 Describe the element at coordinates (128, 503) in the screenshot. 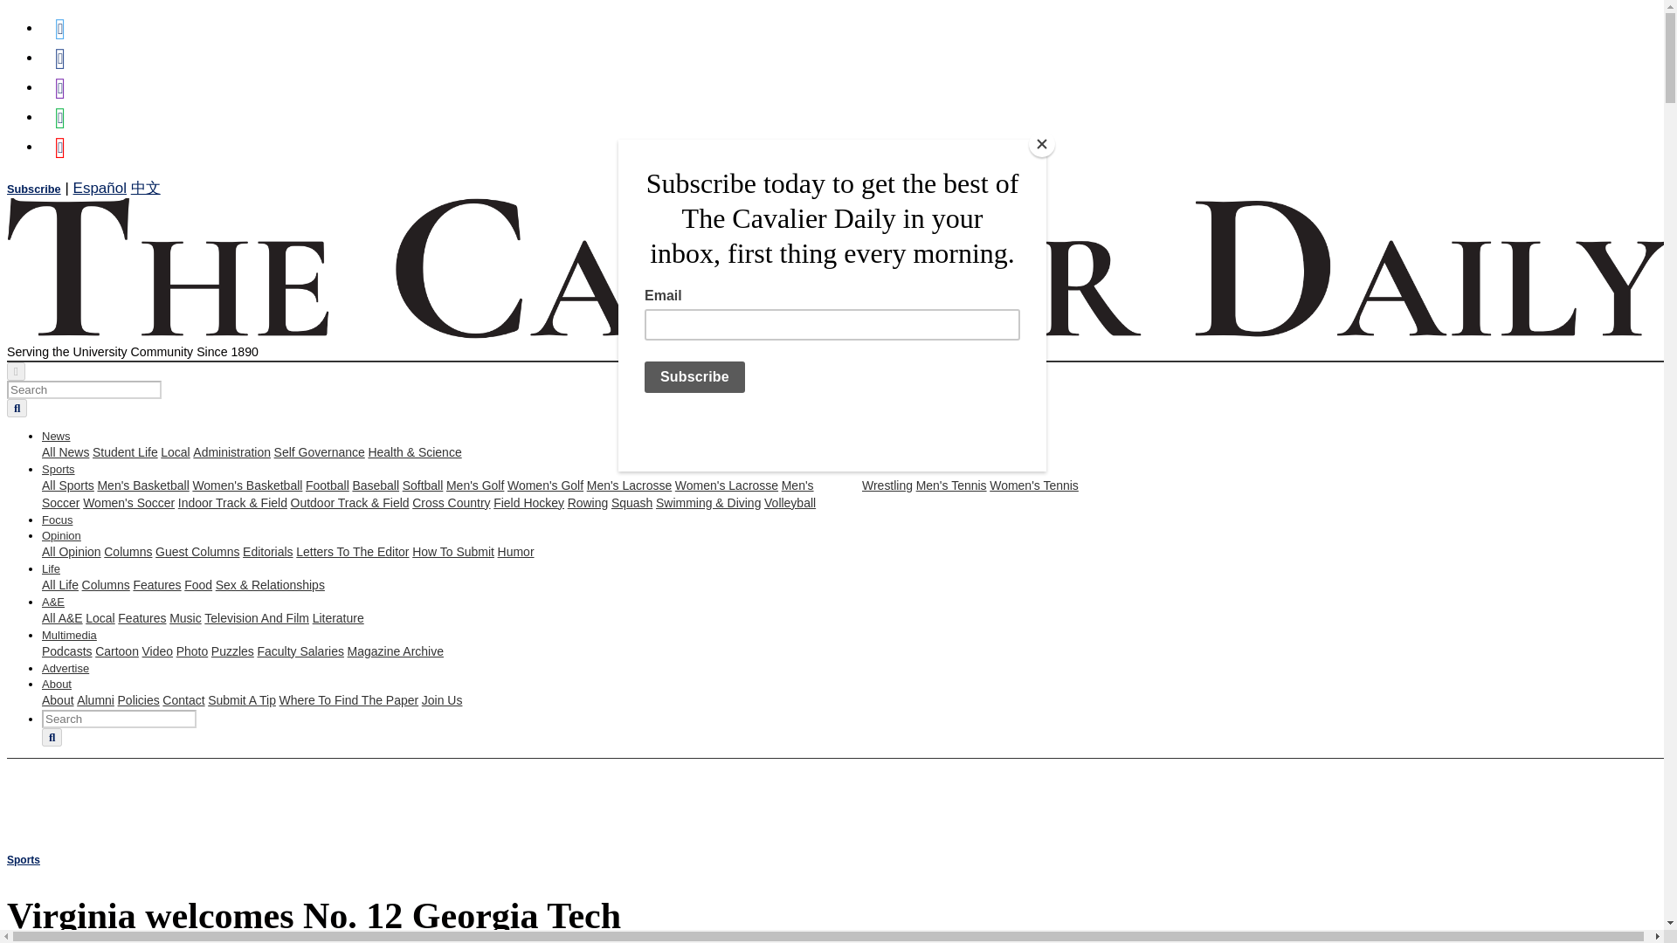

I see `Women'S Soccer` at that location.